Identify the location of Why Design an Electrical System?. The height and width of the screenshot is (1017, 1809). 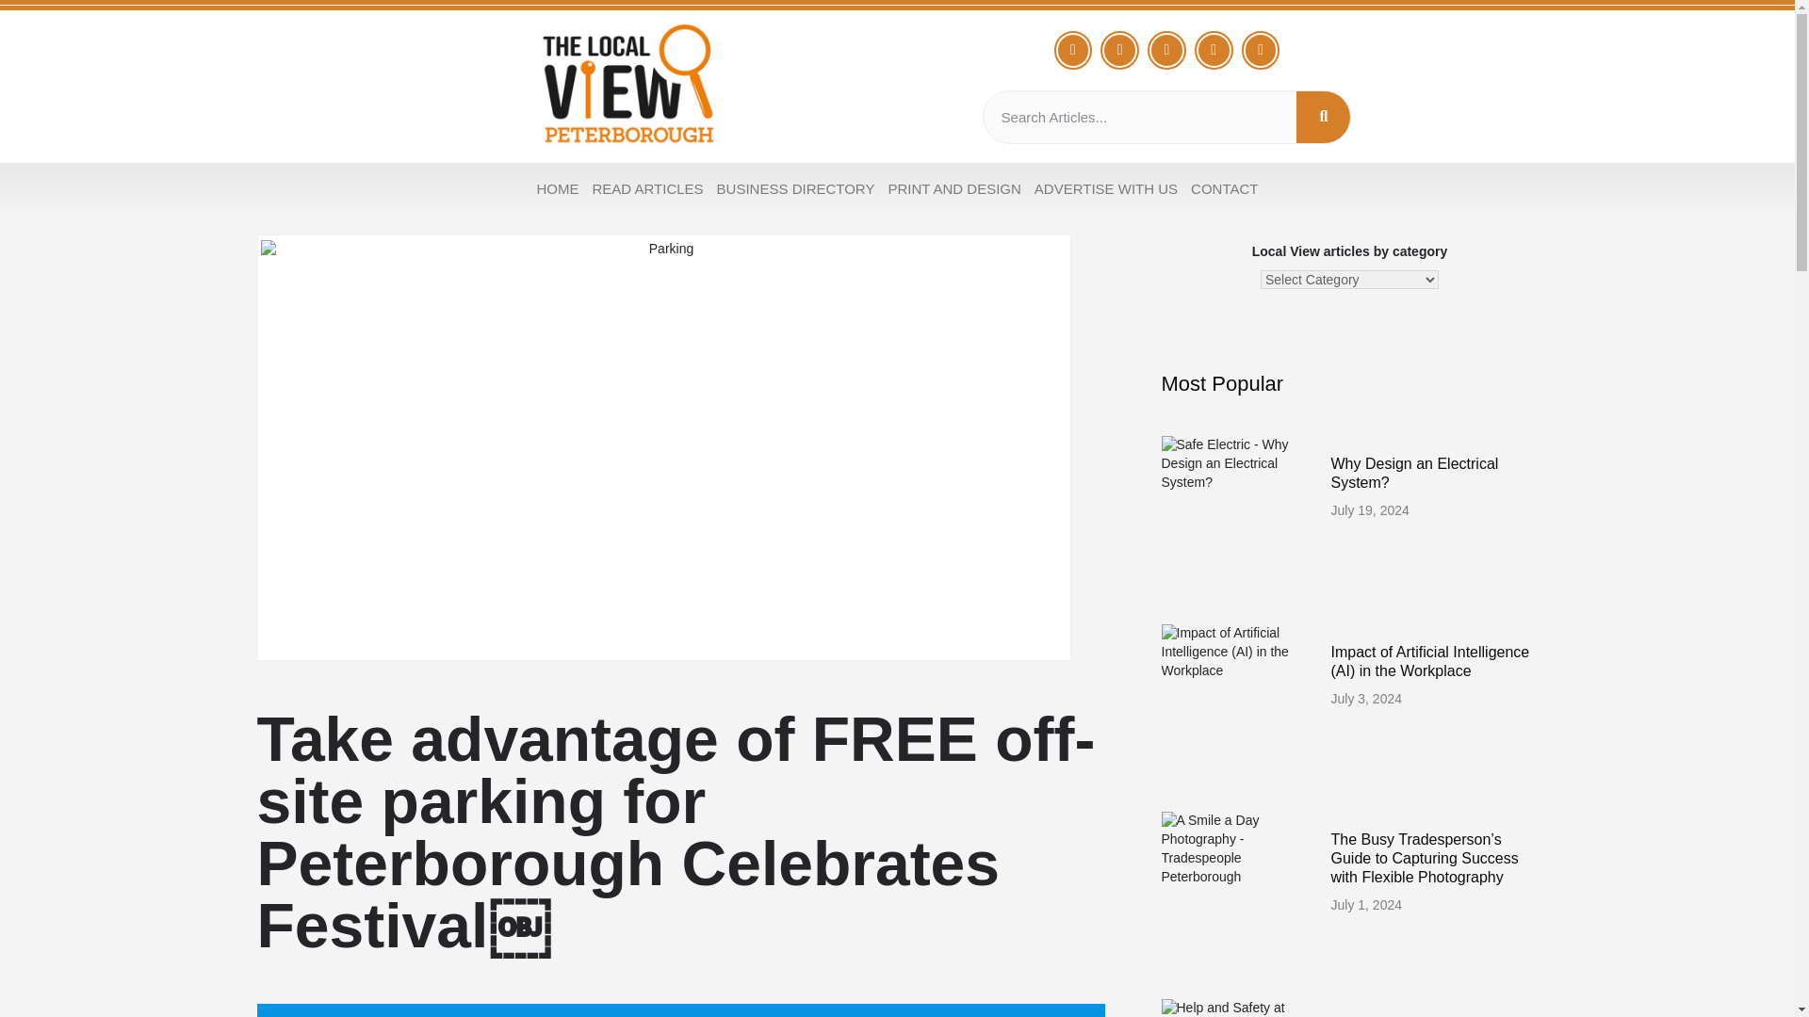
(1413, 473).